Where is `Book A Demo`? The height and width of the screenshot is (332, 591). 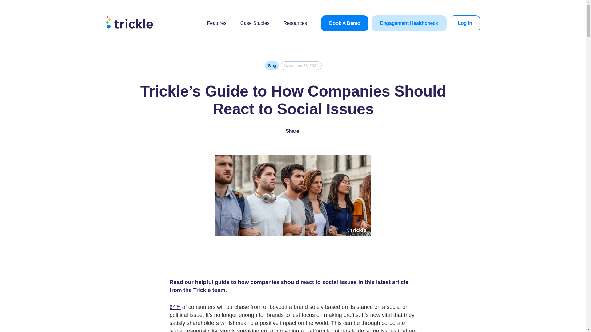 Book A Demo is located at coordinates (344, 23).